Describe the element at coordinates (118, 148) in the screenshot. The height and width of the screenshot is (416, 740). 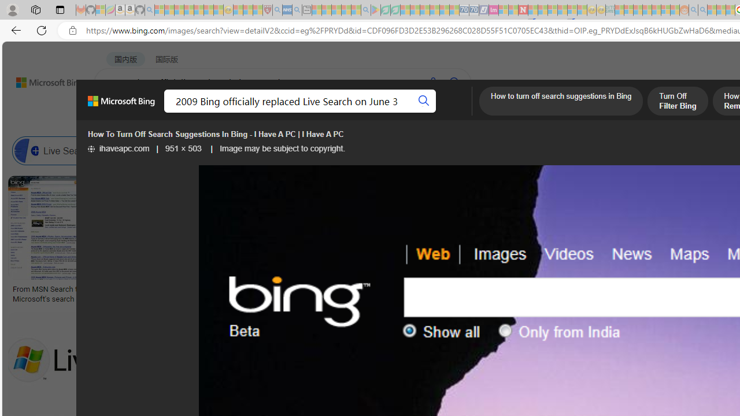
I see `ihaveapc.com` at that location.